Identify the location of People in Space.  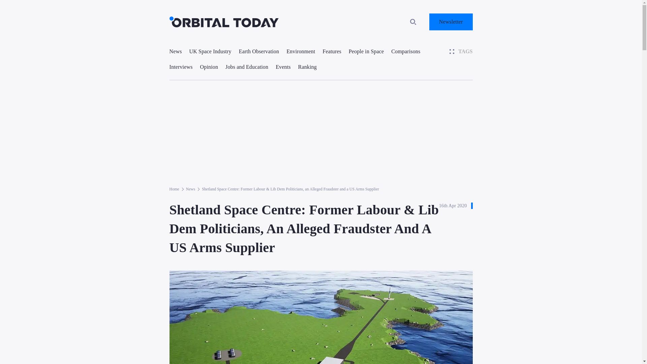
(366, 51).